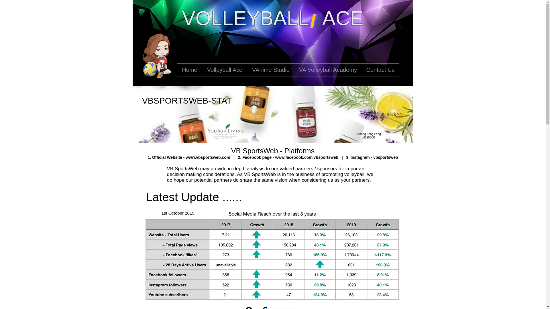  Describe the element at coordinates (225, 70) in the screenshot. I see `Volleyball Ace` at that location.